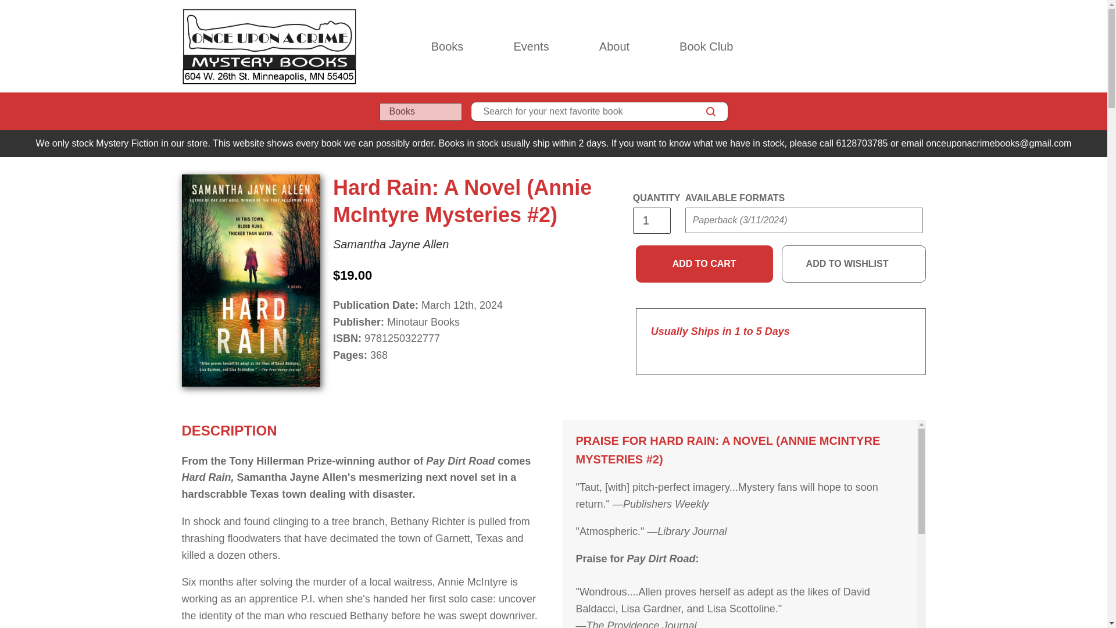 This screenshot has height=628, width=1116. I want to click on Wishlists, so click(895, 47).